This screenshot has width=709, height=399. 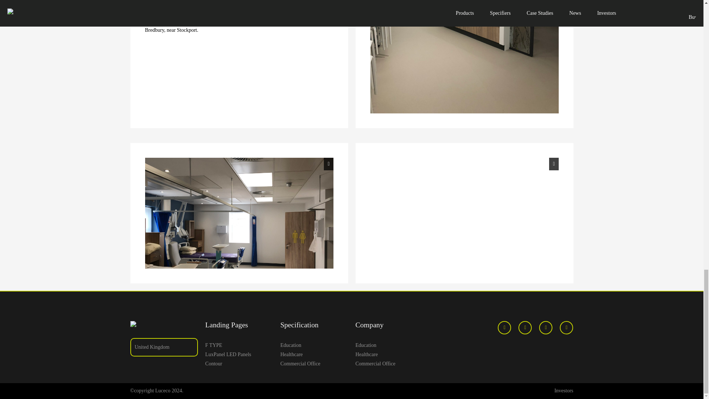 I want to click on Education, so click(x=388, y=345).